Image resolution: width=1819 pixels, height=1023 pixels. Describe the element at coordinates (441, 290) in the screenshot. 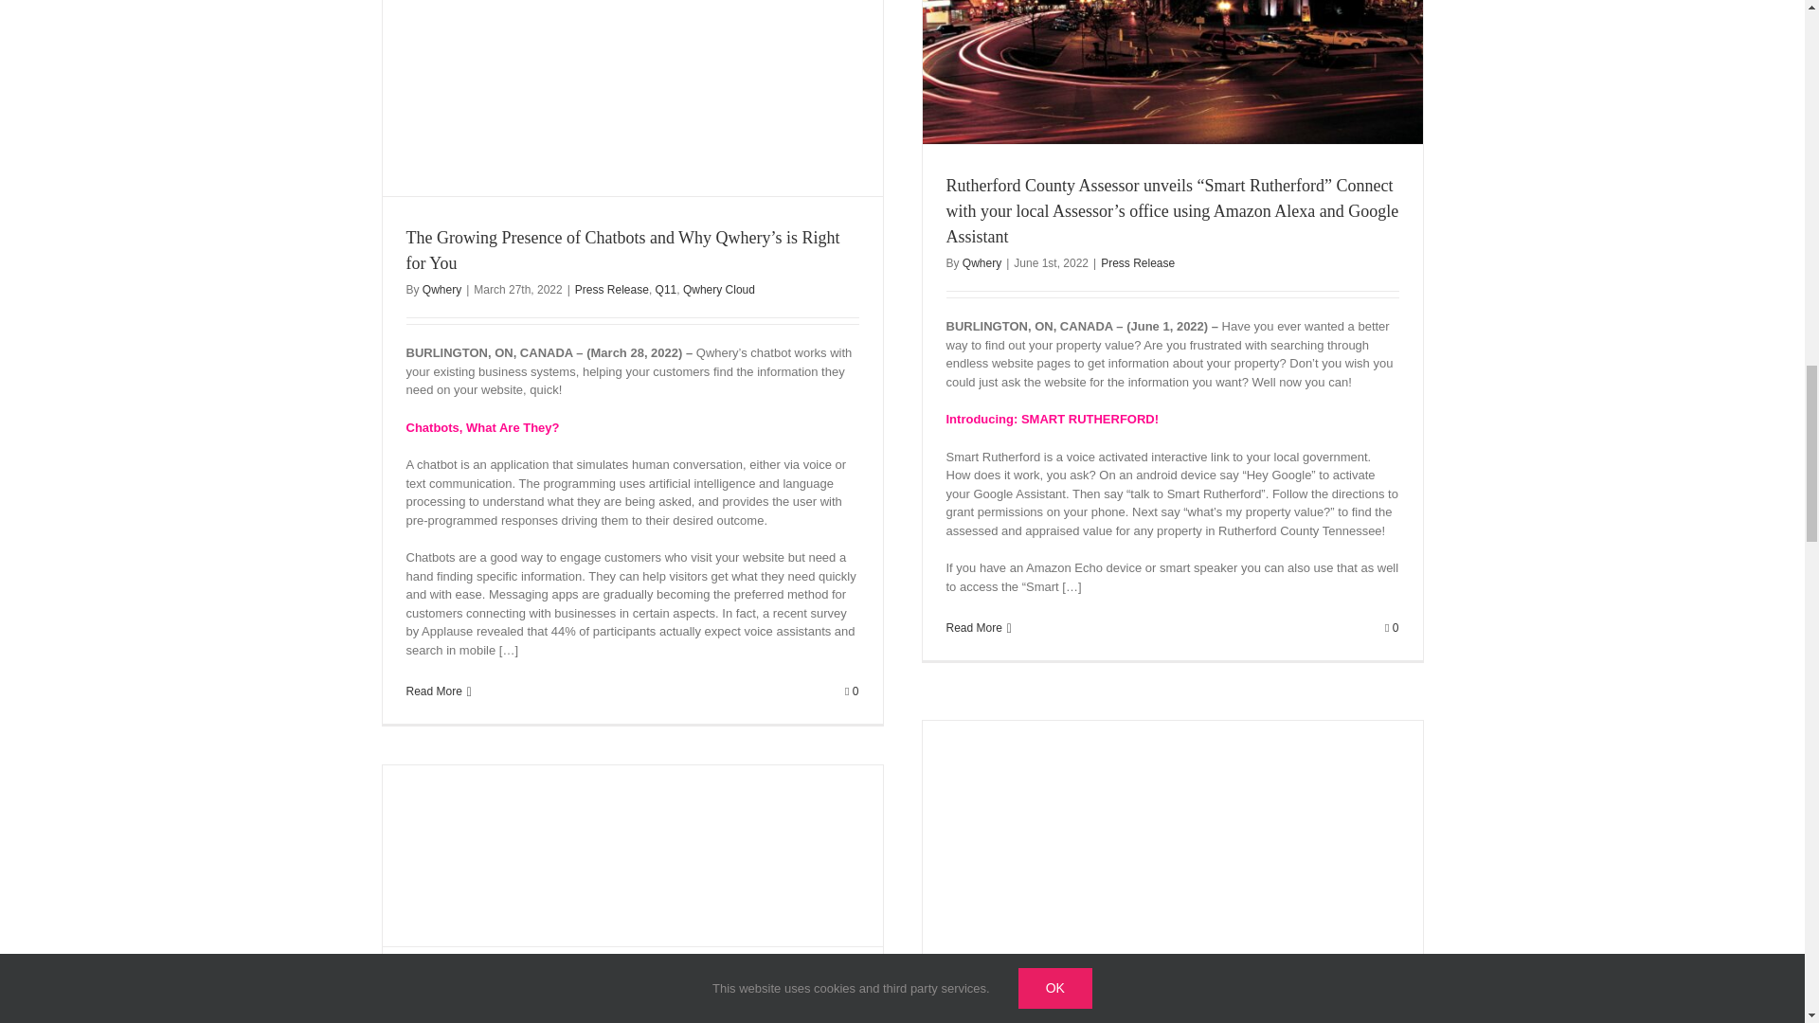

I see `Posts by Qwhery` at that location.